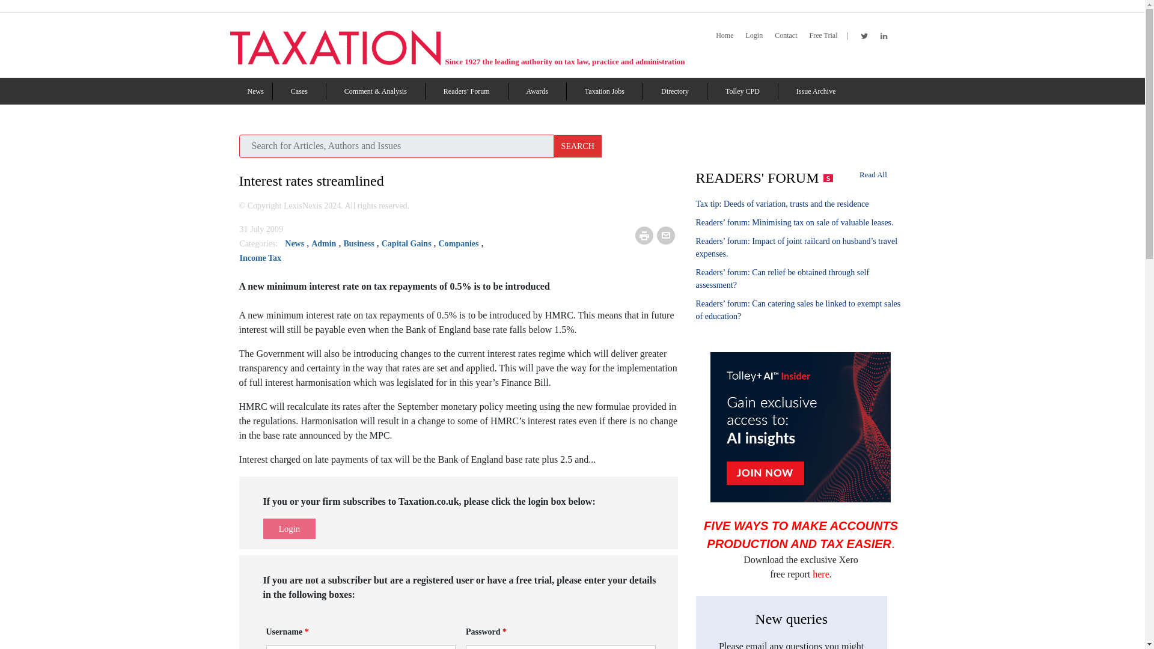  I want to click on Directory, so click(675, 91).